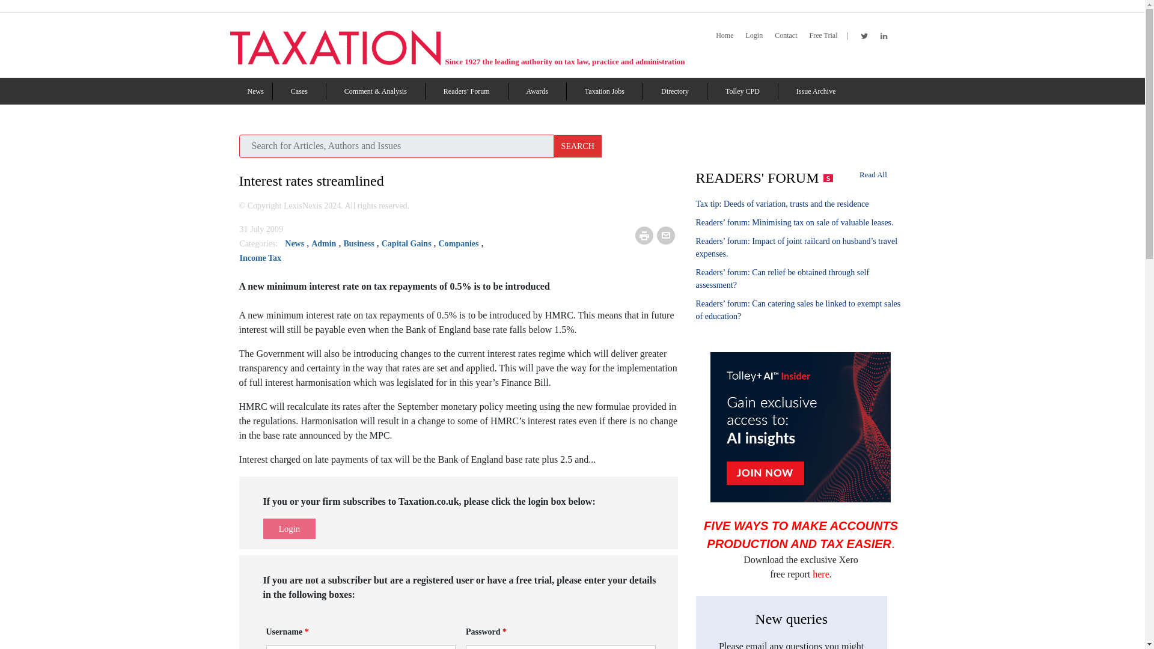  I want to click on Directory, so click(675, 91).